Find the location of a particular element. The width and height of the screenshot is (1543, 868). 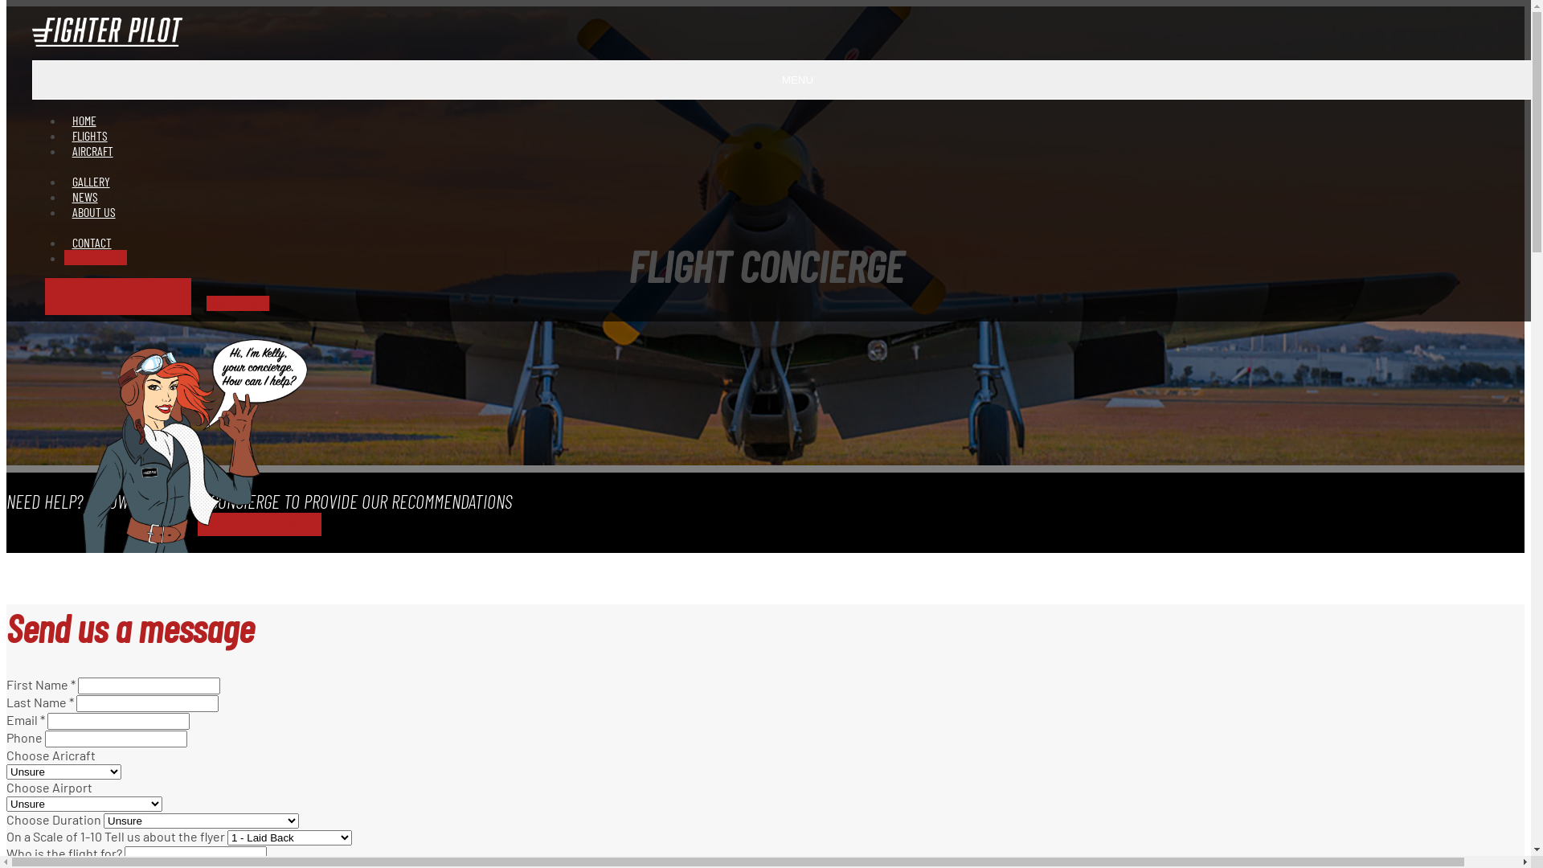

AIRCRAFT is located at coordinates (92, 151).